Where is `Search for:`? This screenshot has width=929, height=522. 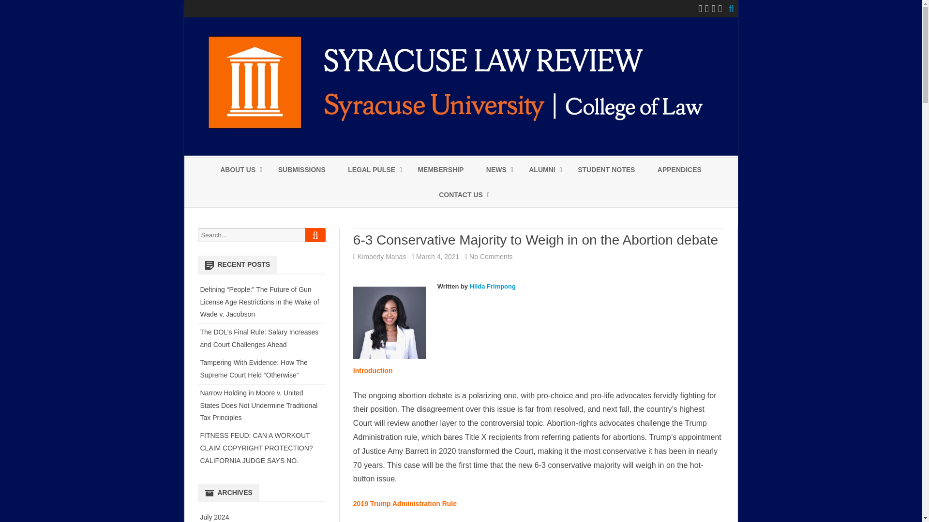 Search for: is located at coordinates (251, 235).